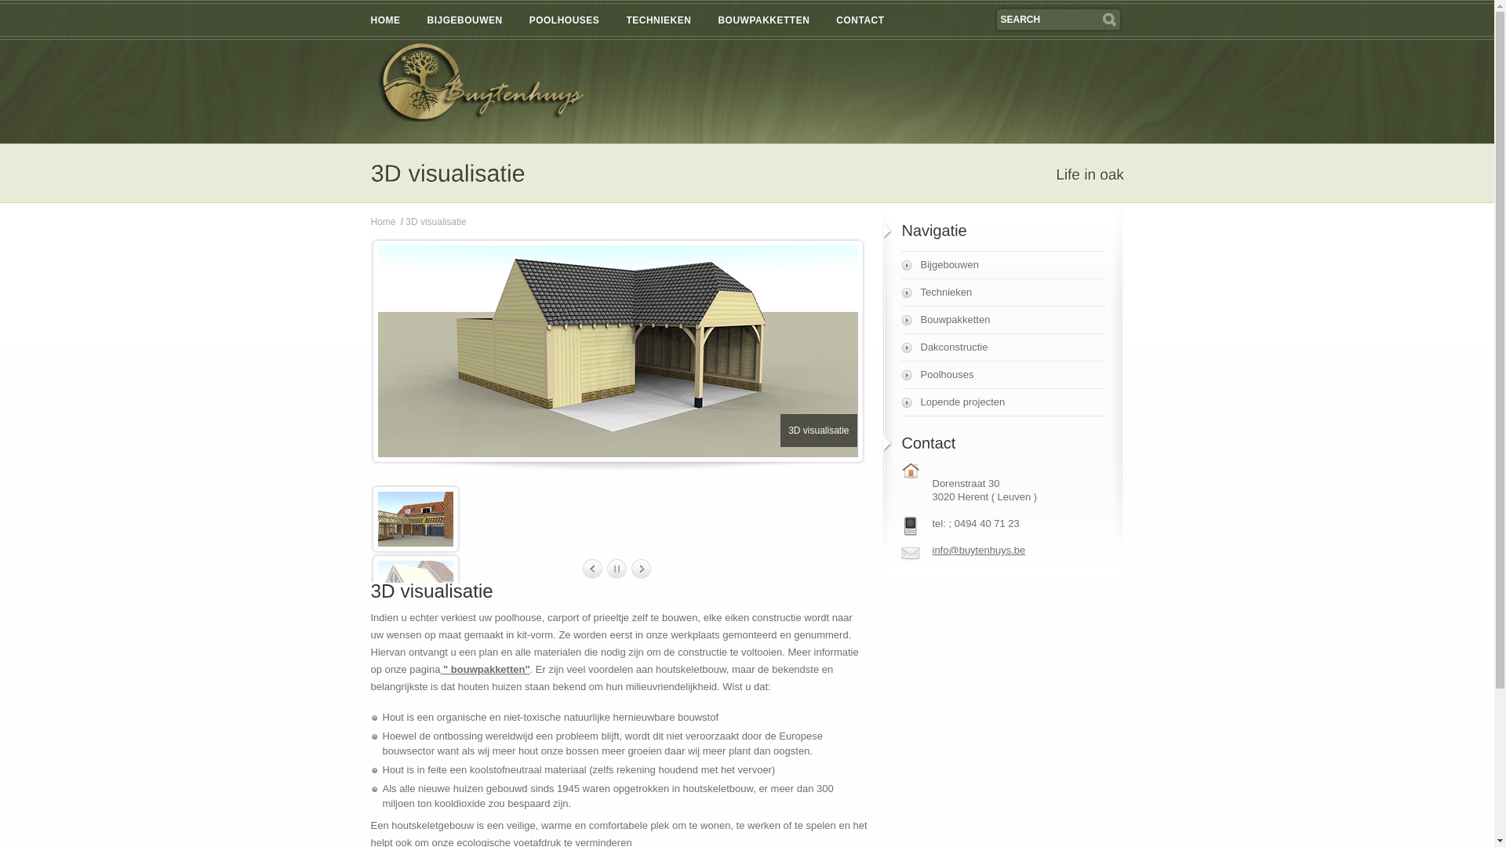 This screenshot has width=1506, height=847. What do you see at coordinates (474, 20) in the screenshot?
I see `BIJGEBOUWEN` at bounding box center [474, 20].